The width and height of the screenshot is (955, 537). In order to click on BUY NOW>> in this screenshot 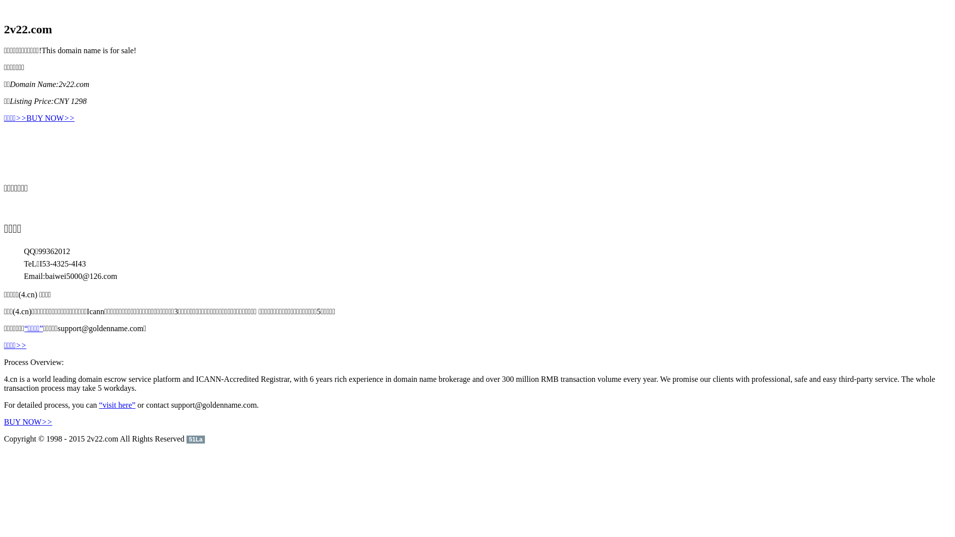, I will do `click(51, 118)`.